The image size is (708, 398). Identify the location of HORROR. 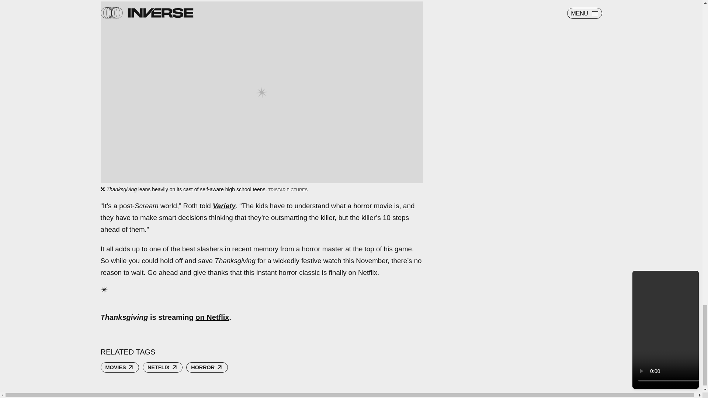
(206, 367).